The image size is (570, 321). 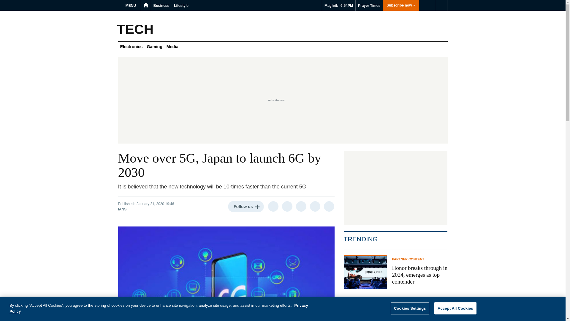 I want to click on Prayer Times, so click(x=369, y=5).